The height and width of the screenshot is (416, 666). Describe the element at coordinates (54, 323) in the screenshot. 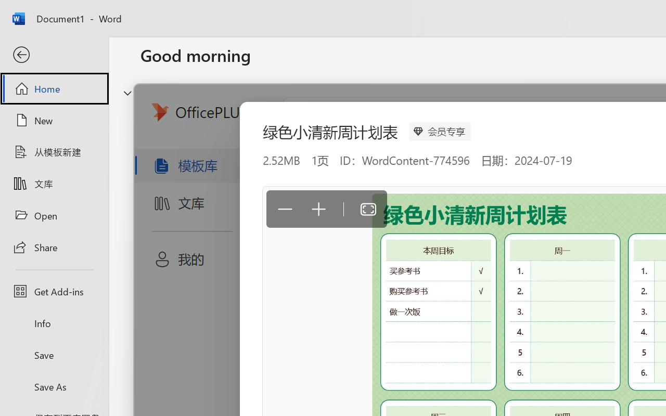

I see `Info` at that location.